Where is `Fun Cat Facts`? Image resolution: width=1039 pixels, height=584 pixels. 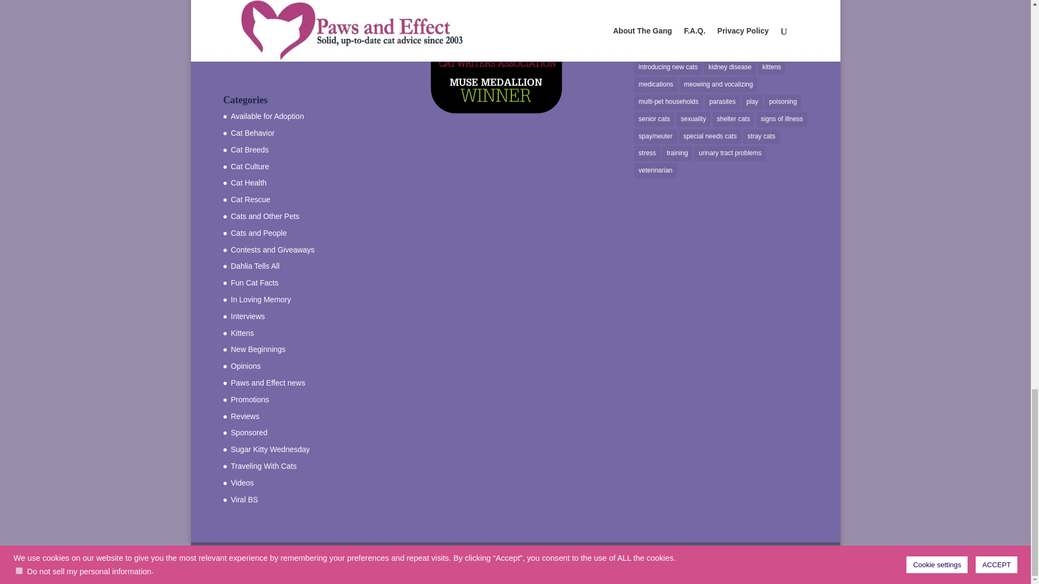 Fun Cat Facts is located at coordinates (254, 283).